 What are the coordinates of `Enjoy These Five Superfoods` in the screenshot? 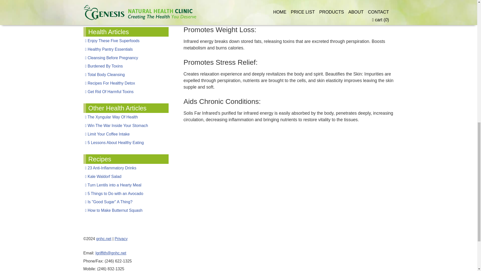 It's located at (126, 41).